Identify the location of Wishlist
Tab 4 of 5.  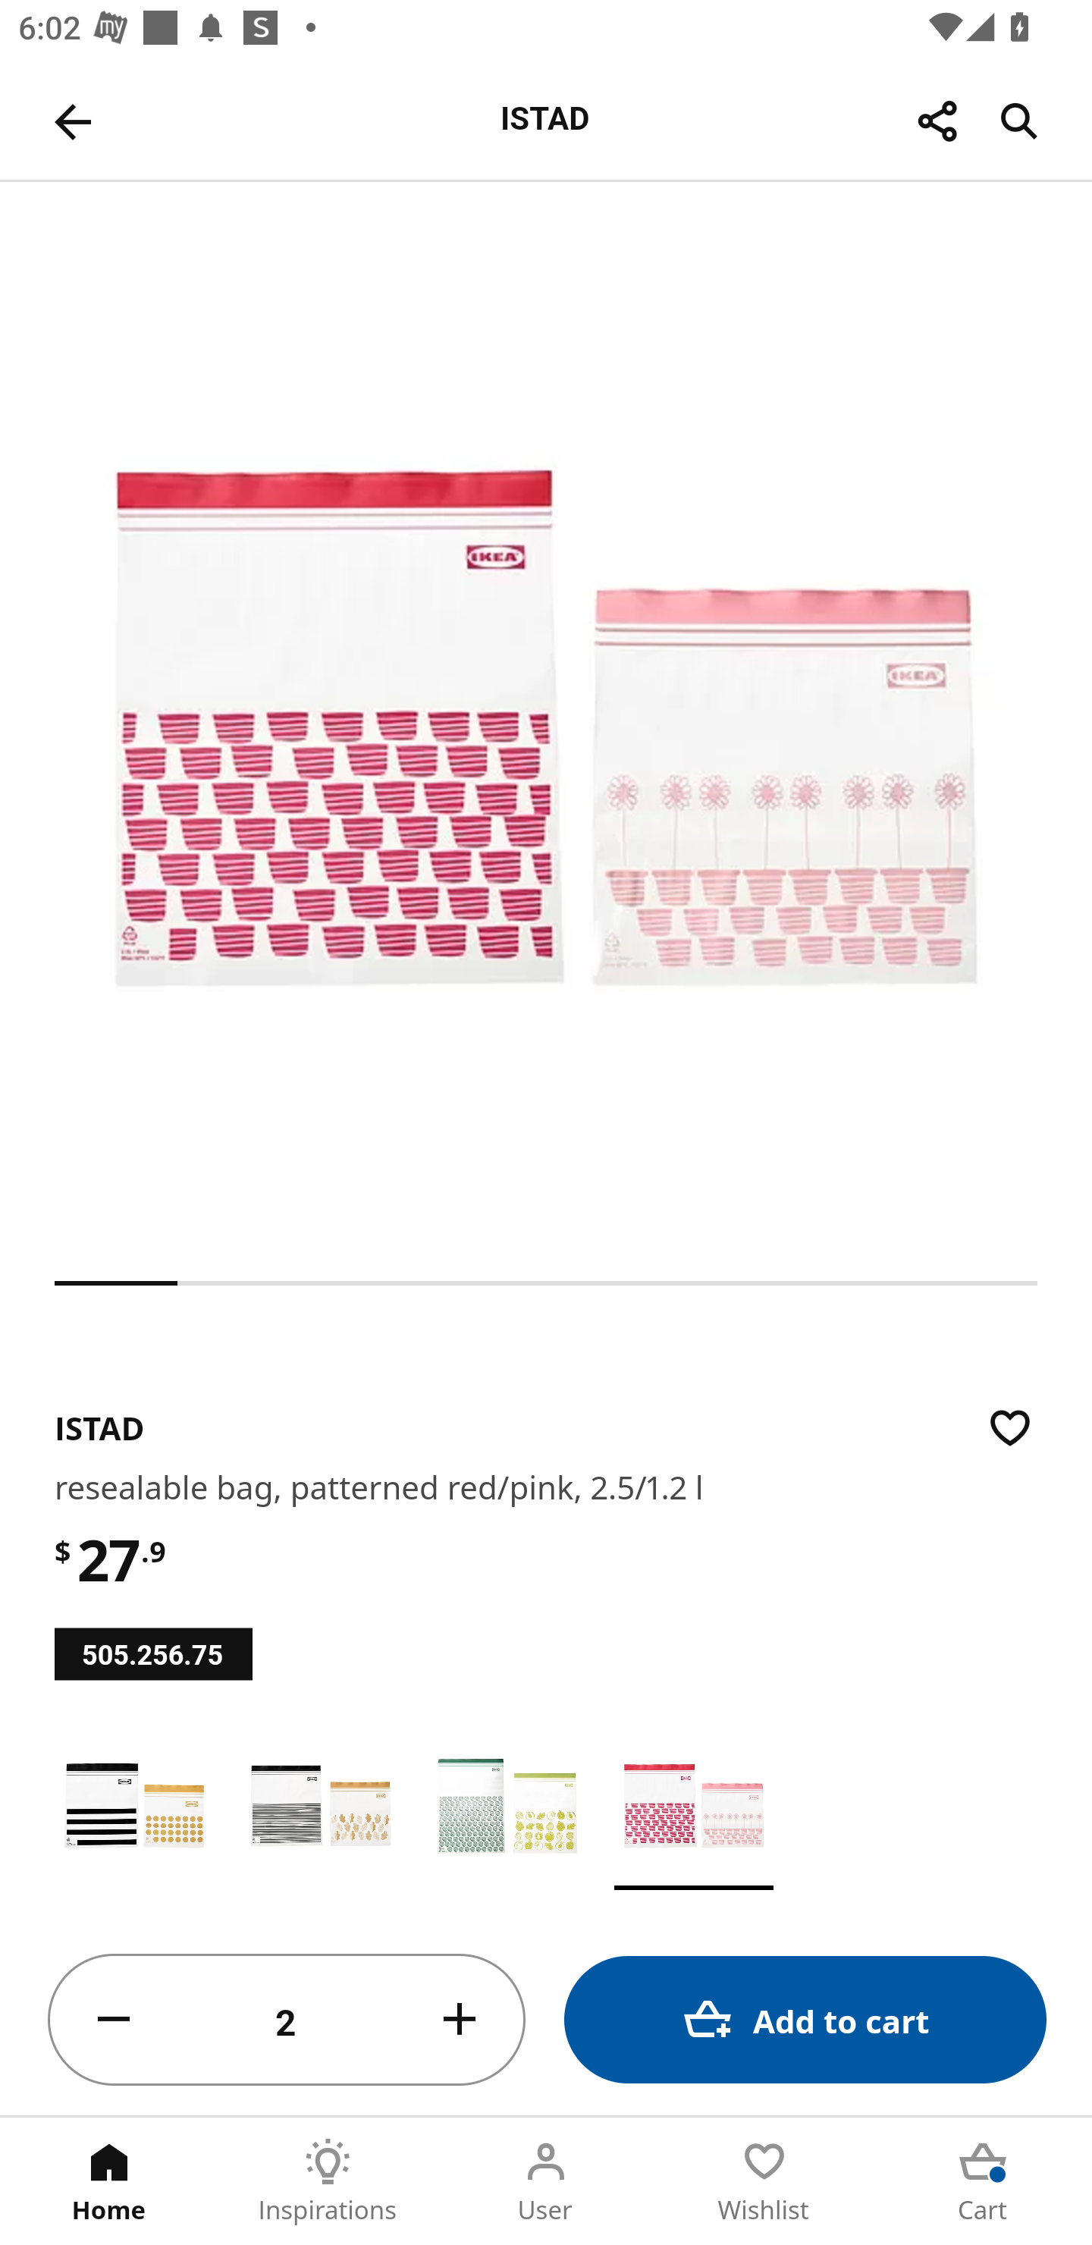
(764, 2181).